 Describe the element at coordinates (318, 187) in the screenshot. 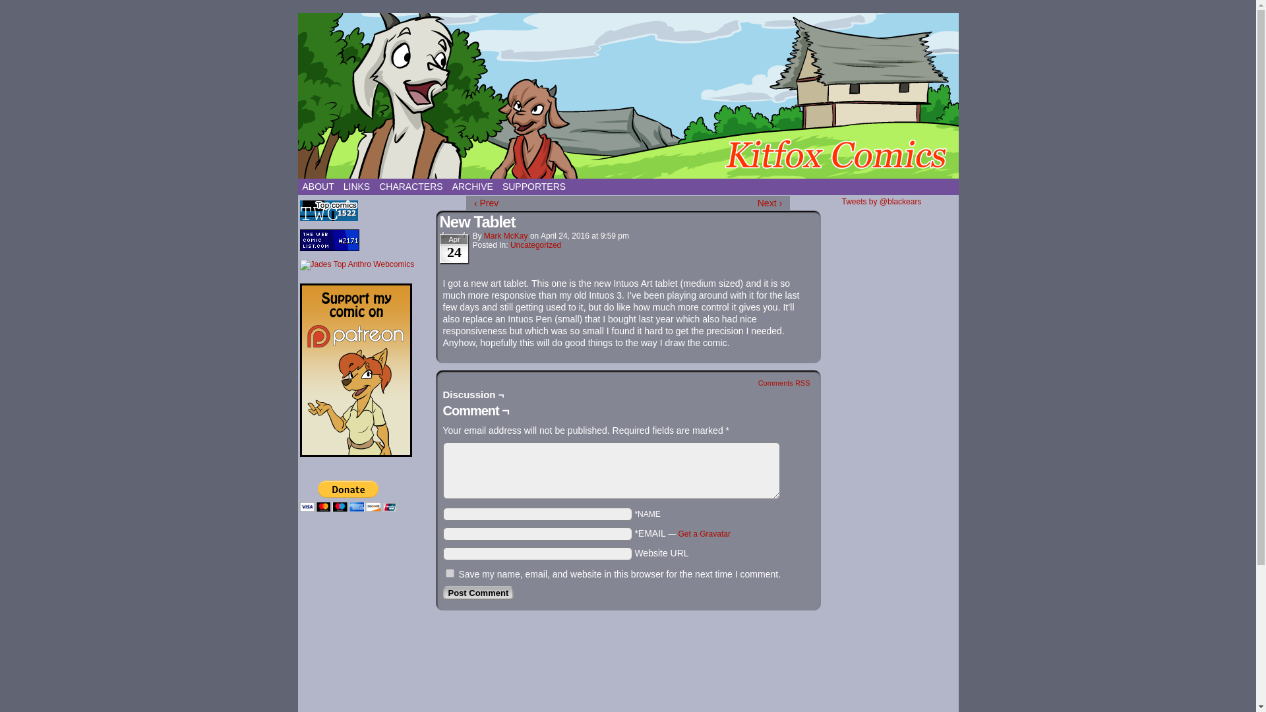

I see `ABOUT` at that location.